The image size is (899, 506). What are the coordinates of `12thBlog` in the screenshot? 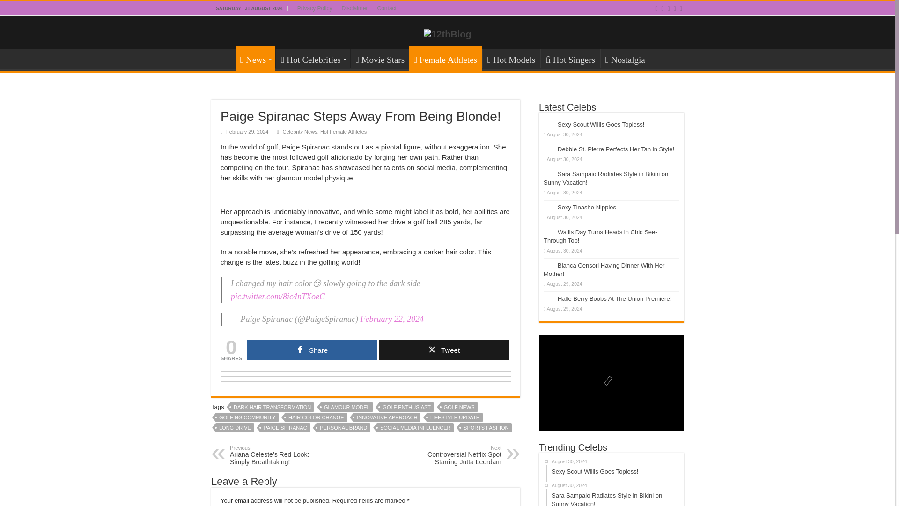 It's located at (447, 34).